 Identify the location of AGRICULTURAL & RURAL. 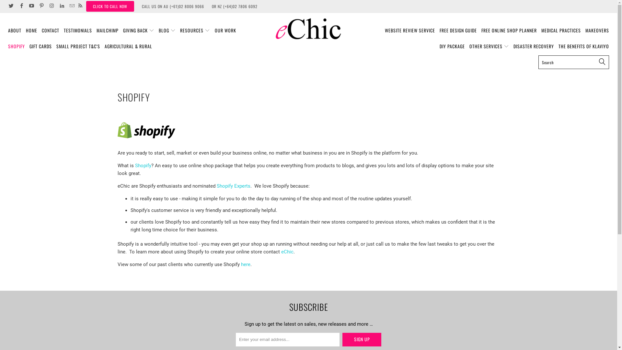
(128, 47).